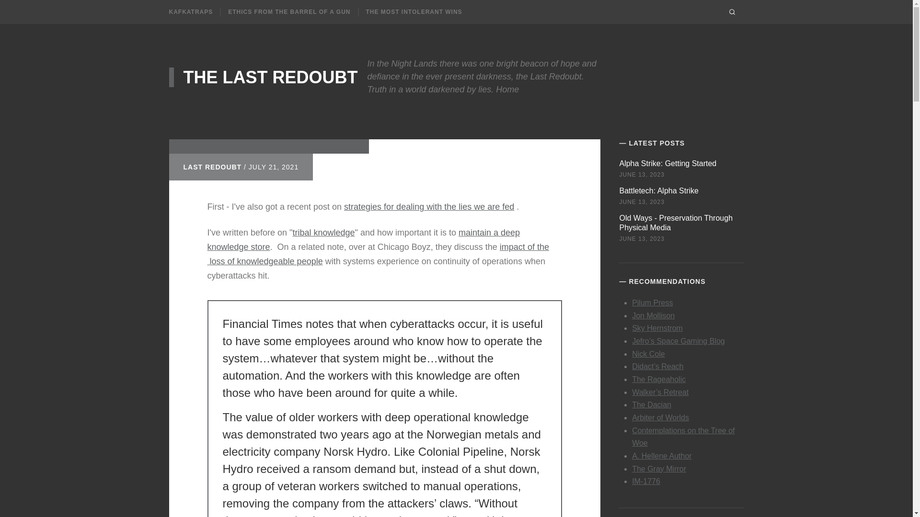 Image resolution: width=920 pixels, height=517 pixels. Describe the element at coordinates (659, 469) in the screenshot. I see `The Gray Mirror` at that location.